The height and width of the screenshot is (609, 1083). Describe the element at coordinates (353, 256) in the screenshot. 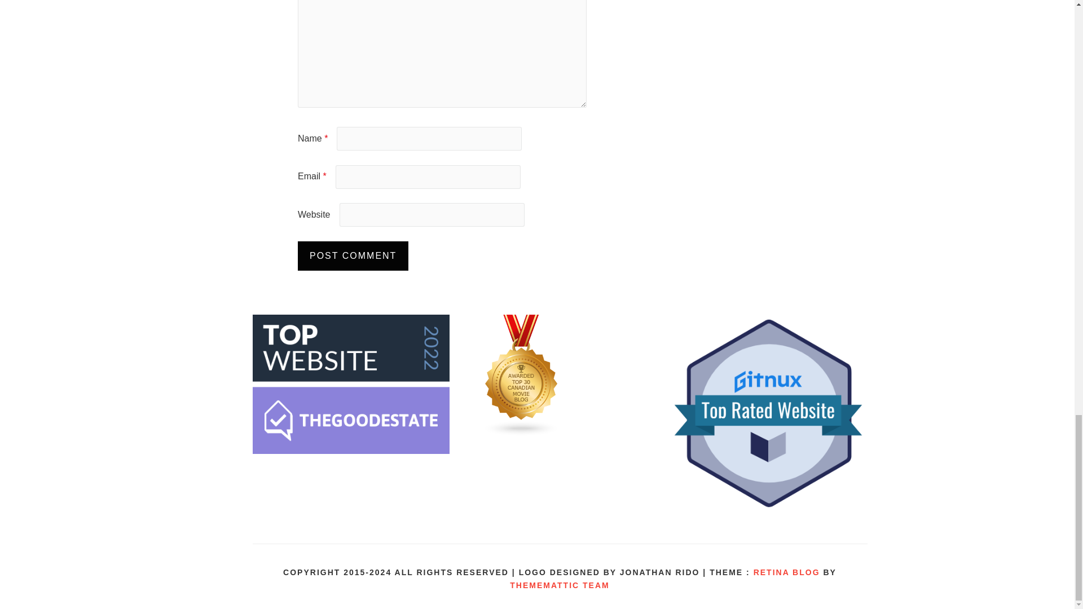

I see `Post Comment` at that location.